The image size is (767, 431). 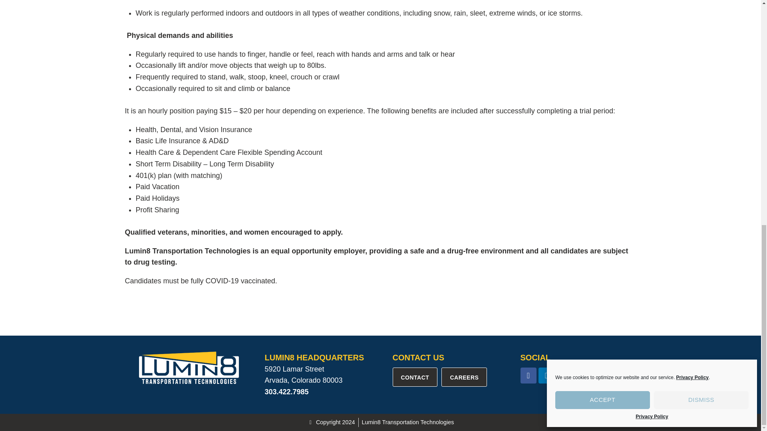 What do you see at coordinates (415, 377) in the screenshot?
I see `CONTACT` at bounding box center [415, 377].